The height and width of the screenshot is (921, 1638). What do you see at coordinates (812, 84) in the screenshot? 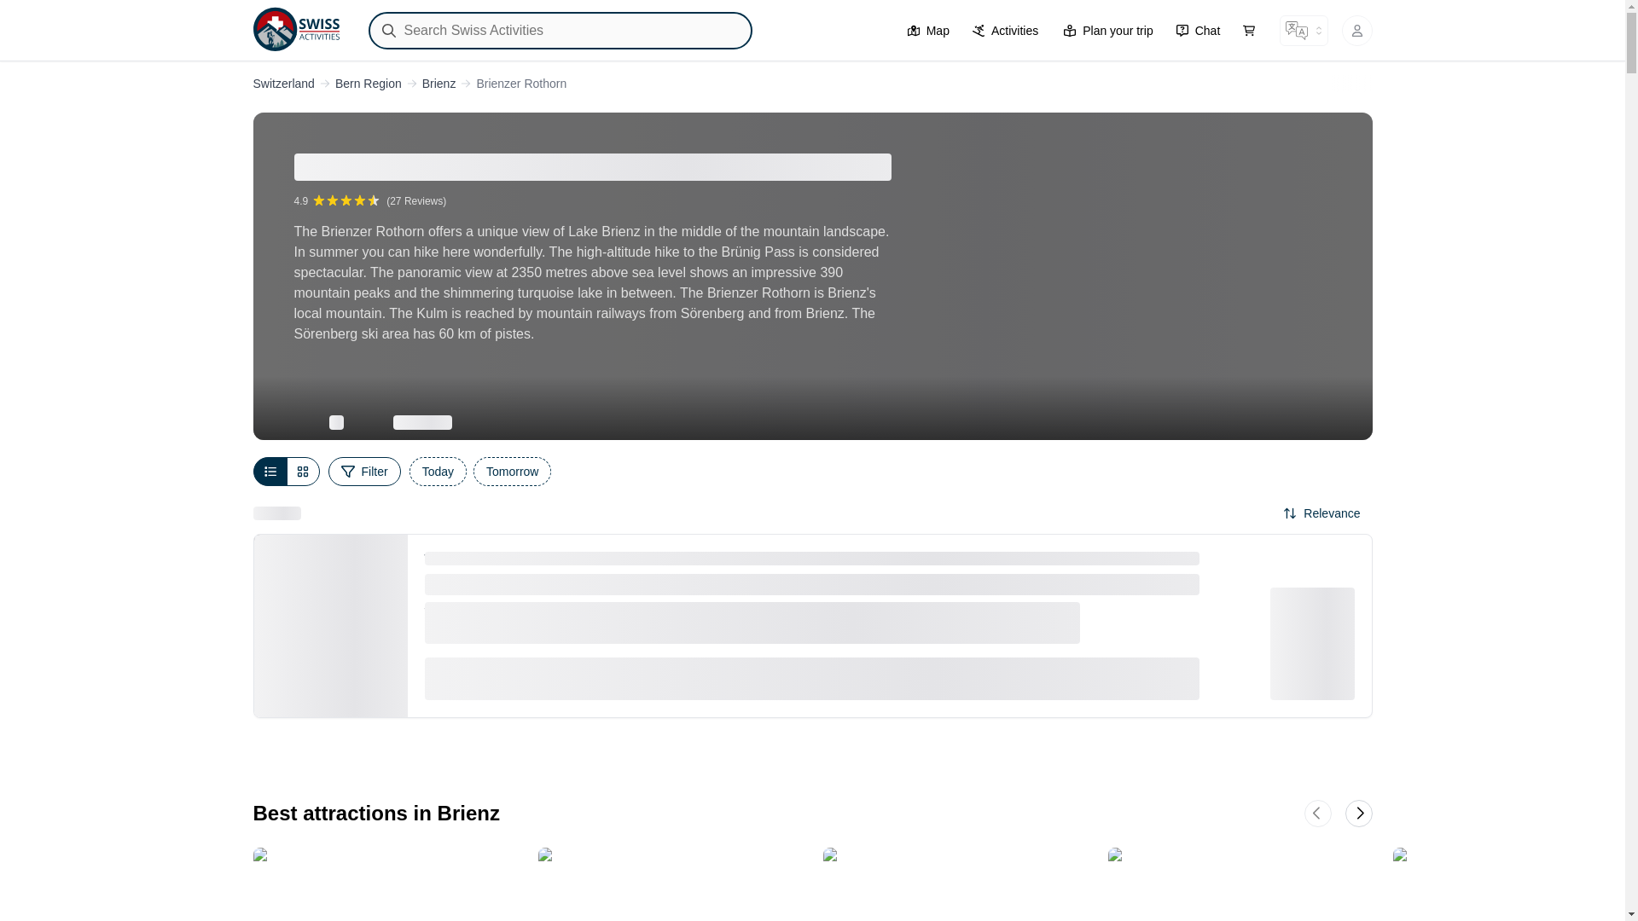
I see `Activities` at bounding box center [812, 84].